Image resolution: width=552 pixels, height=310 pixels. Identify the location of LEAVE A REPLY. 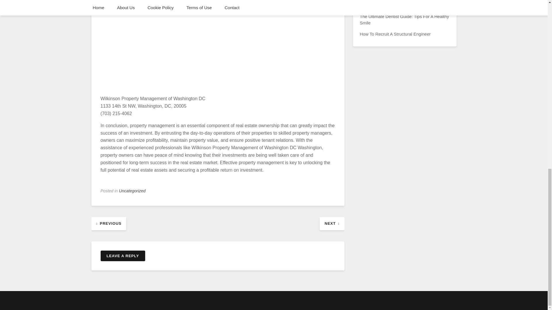
(122, 256).